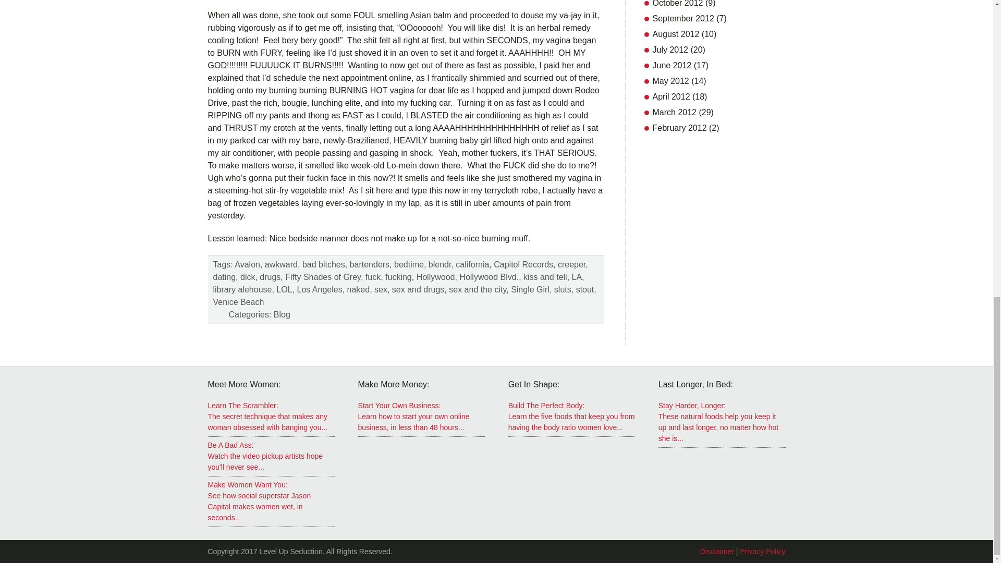 This screenshot has width=1001, height=563. I want to click on Capitol Records, so click(523, 264).